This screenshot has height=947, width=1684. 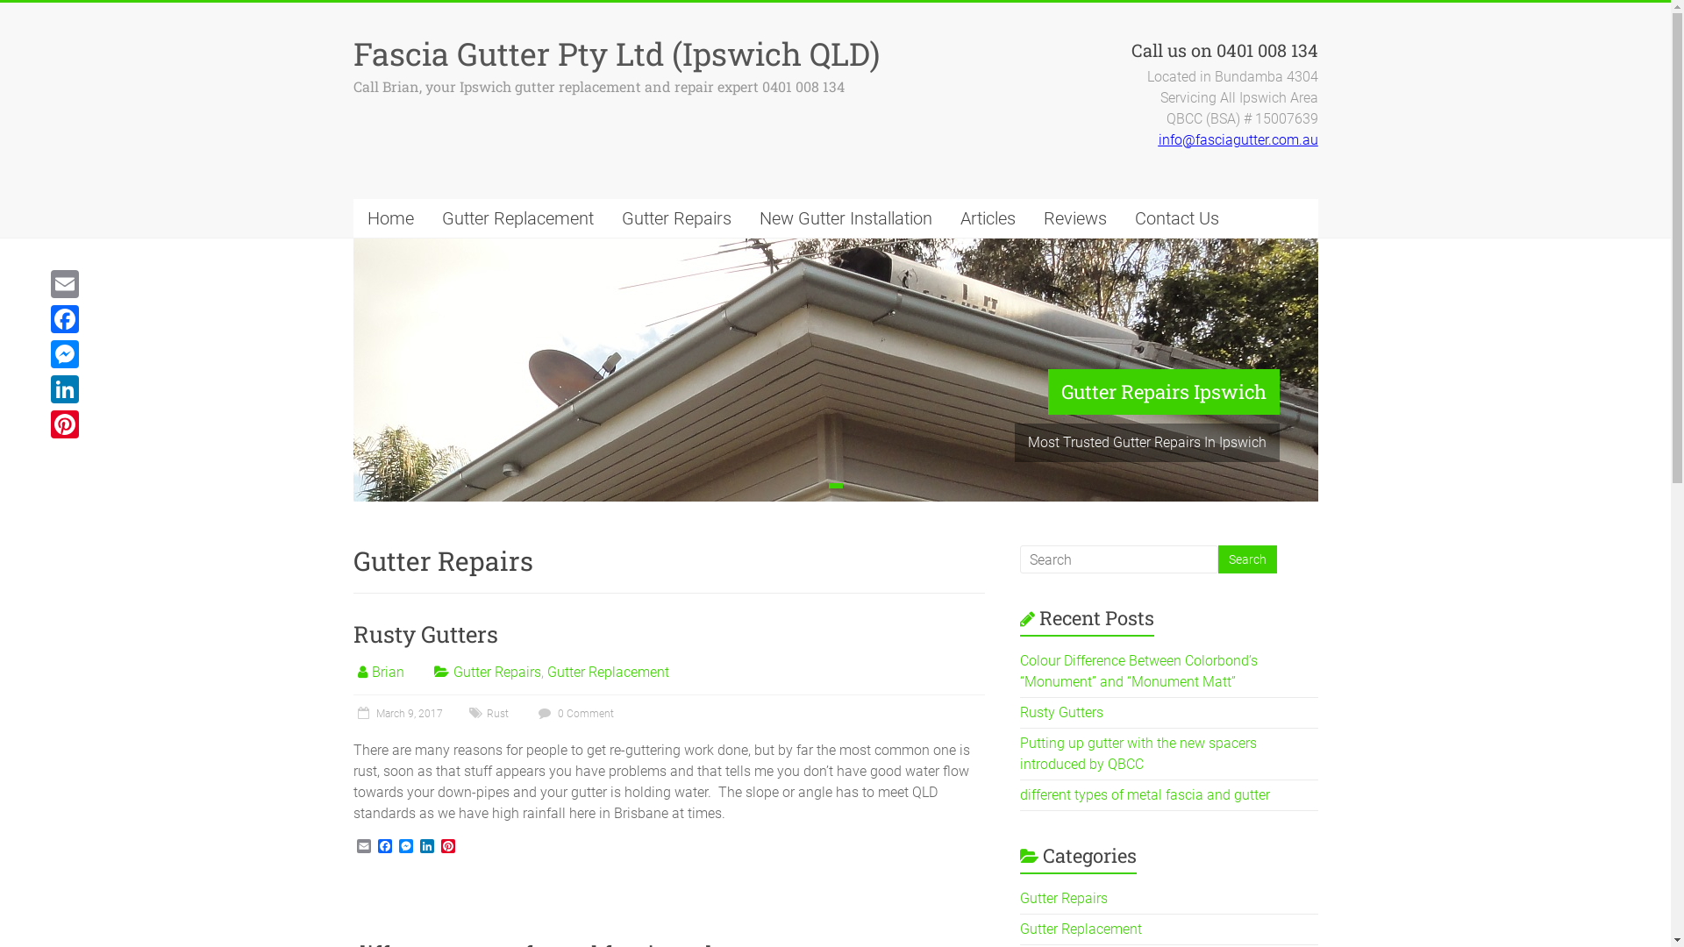 I want to click on Rust, so click(x=496, y=714).